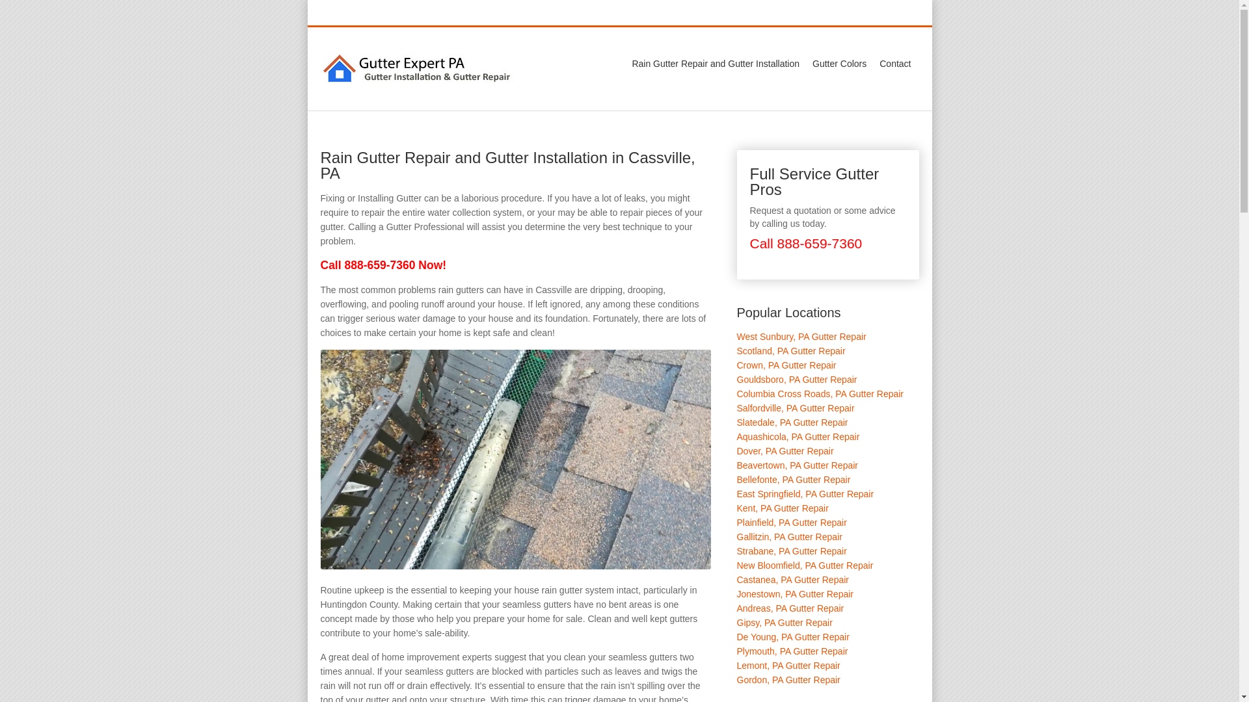  What do you see at coordinates (770, 13) in the screenshot?
I see `888-659-7360` at bounding box center [770, 13].